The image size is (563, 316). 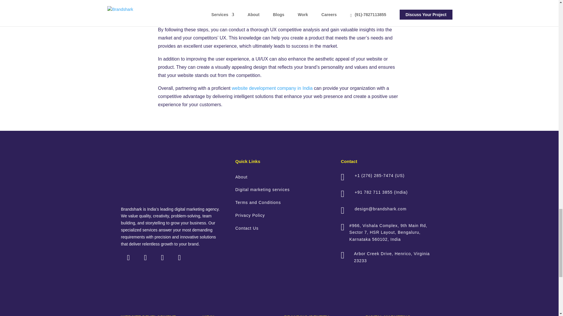 What do you see at coordinates (162, 258) in the screenshot?
I see `Follow on X` at bounding box center [162, 258].